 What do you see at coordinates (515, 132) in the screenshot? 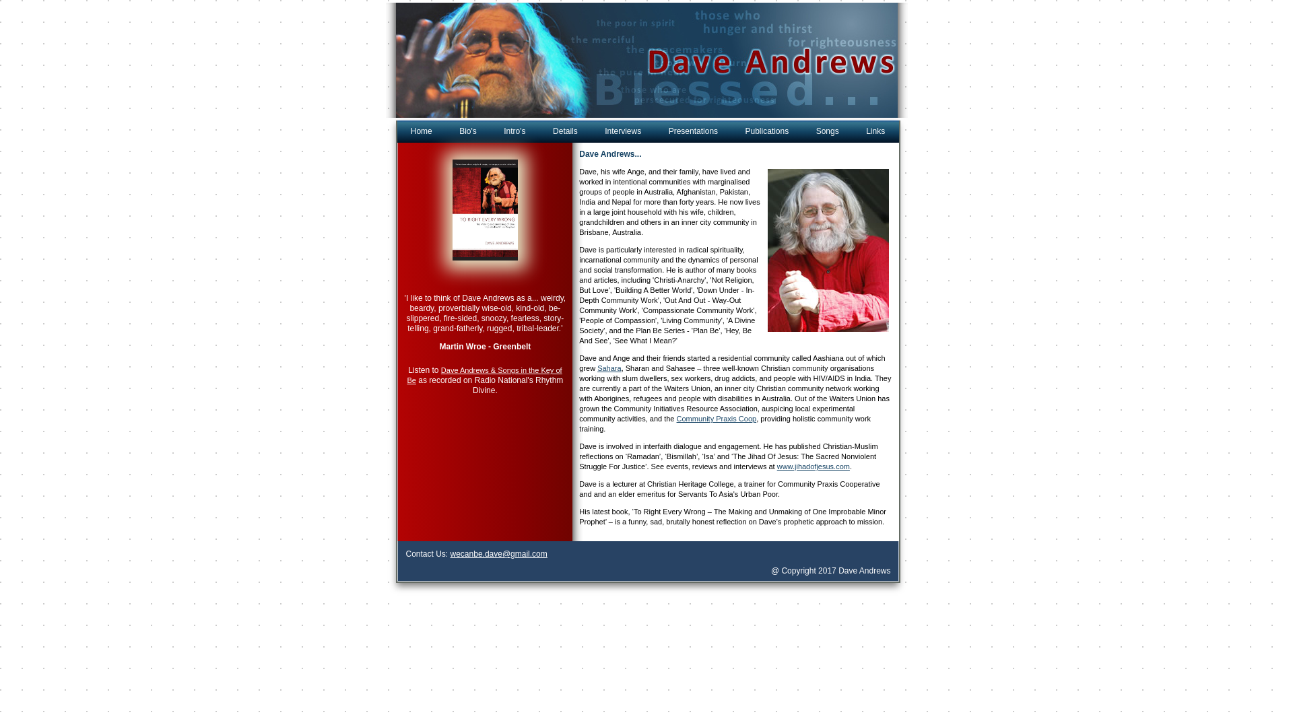
I see `Intro's` at bounding box center [515, 132].